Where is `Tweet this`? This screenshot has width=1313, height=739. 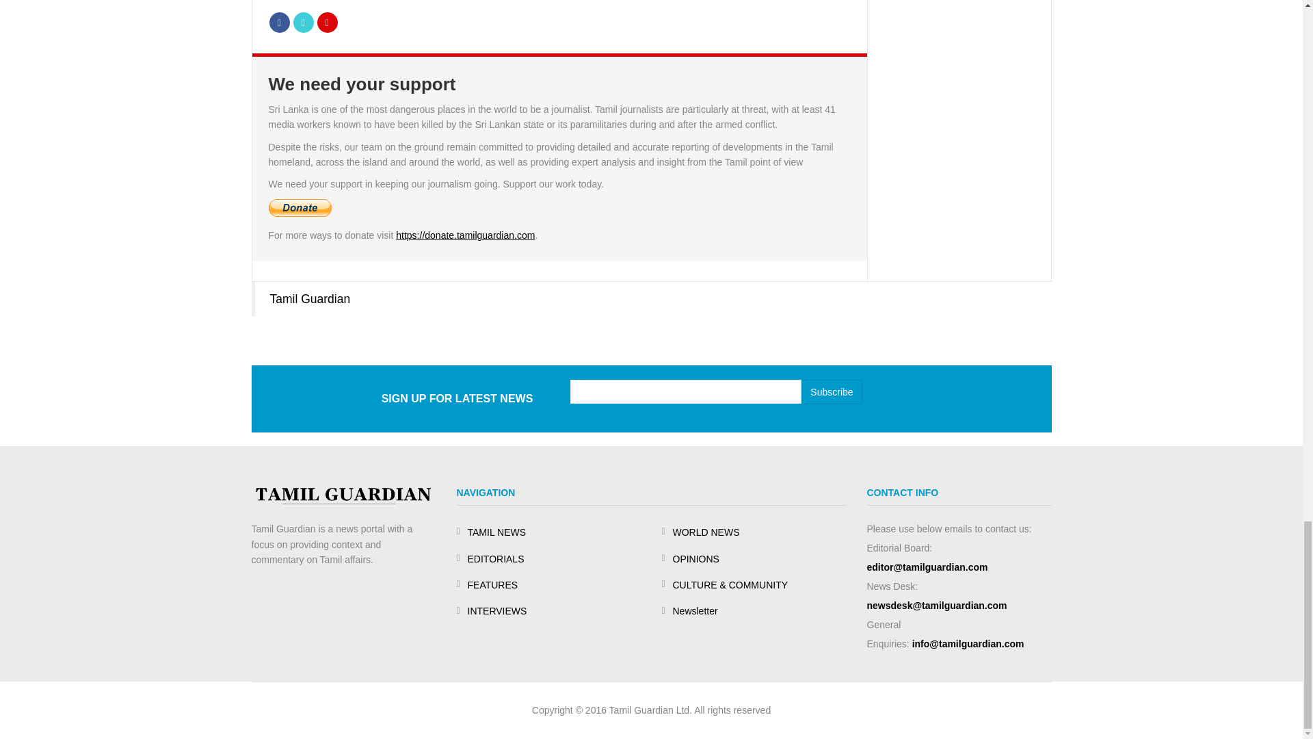 Tweet this is located at coordinates (303, 22).